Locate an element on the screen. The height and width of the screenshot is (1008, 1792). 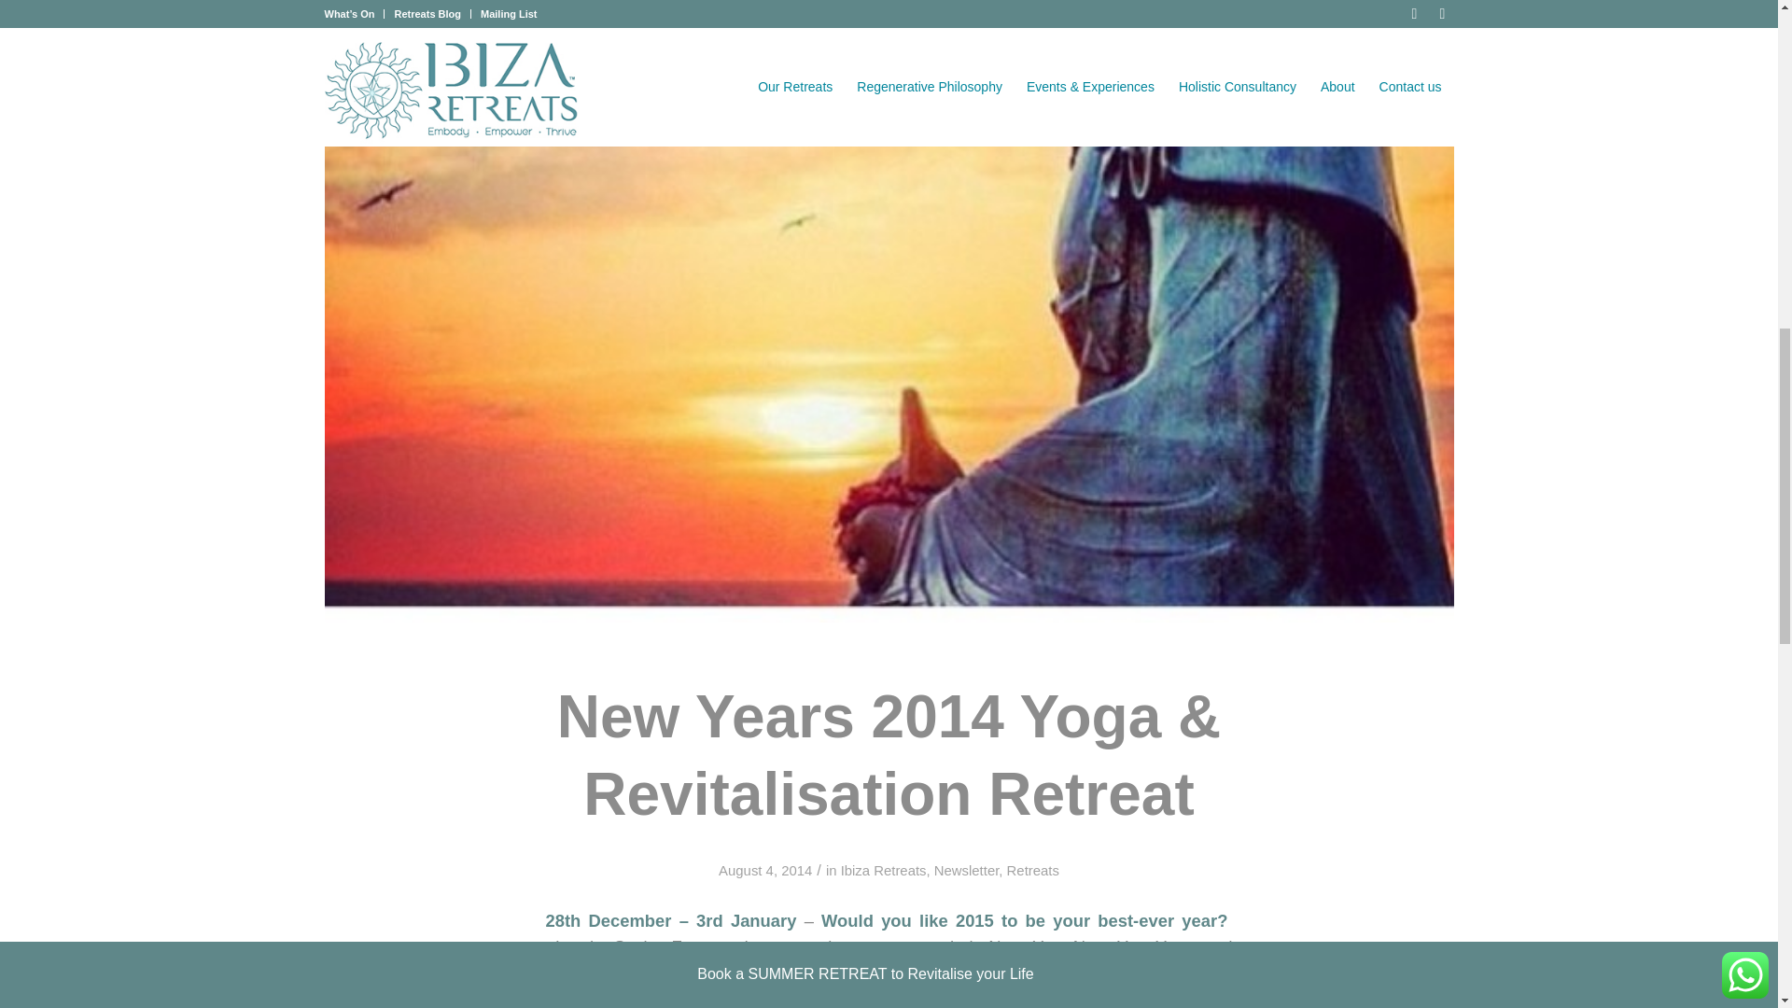
Newsletter is located at coordinates (967, 870).